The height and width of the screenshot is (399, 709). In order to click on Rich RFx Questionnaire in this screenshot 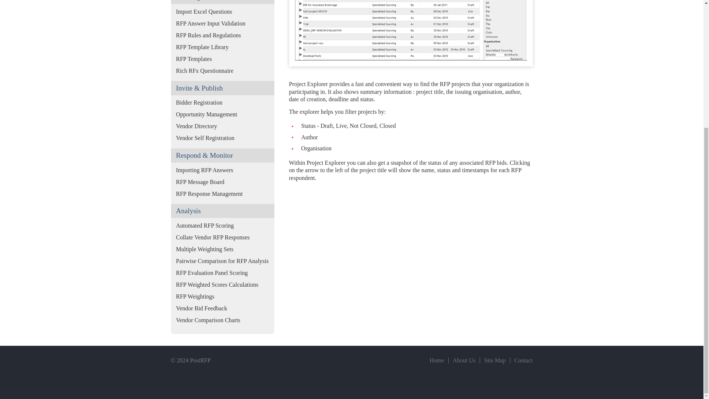, I will do `click(222, 71)`.